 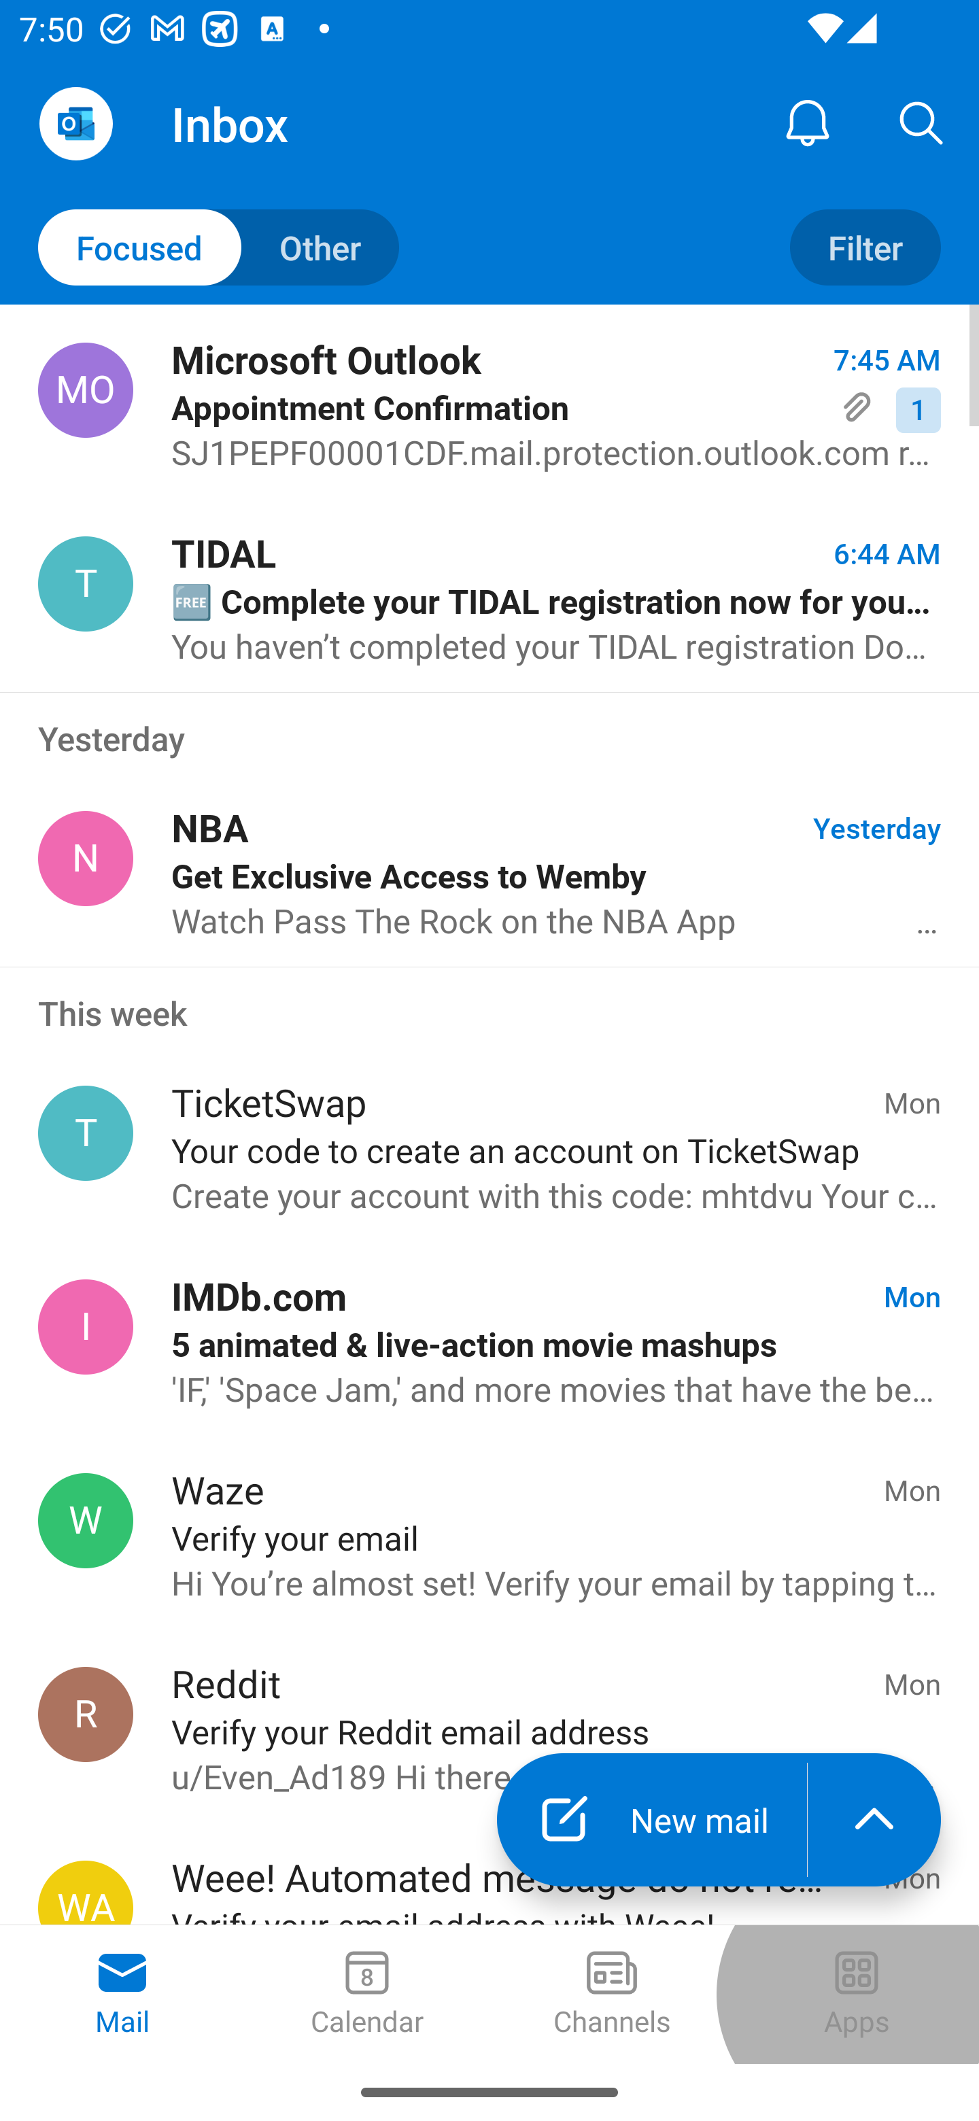 I want to click on Apps, so click(x=857, y=1995).